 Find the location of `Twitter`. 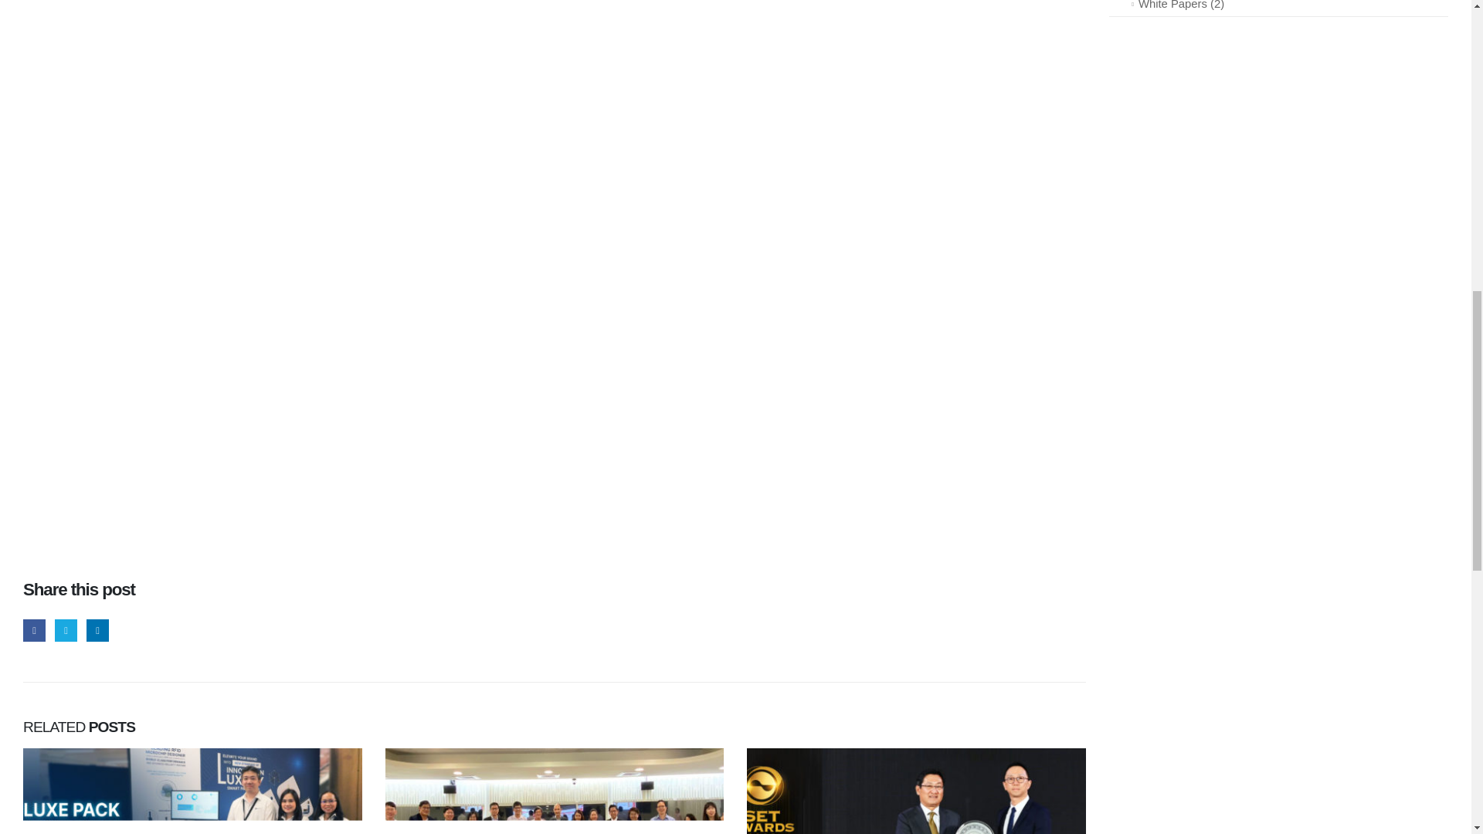

Twitter is located at coordinates (66, 630).